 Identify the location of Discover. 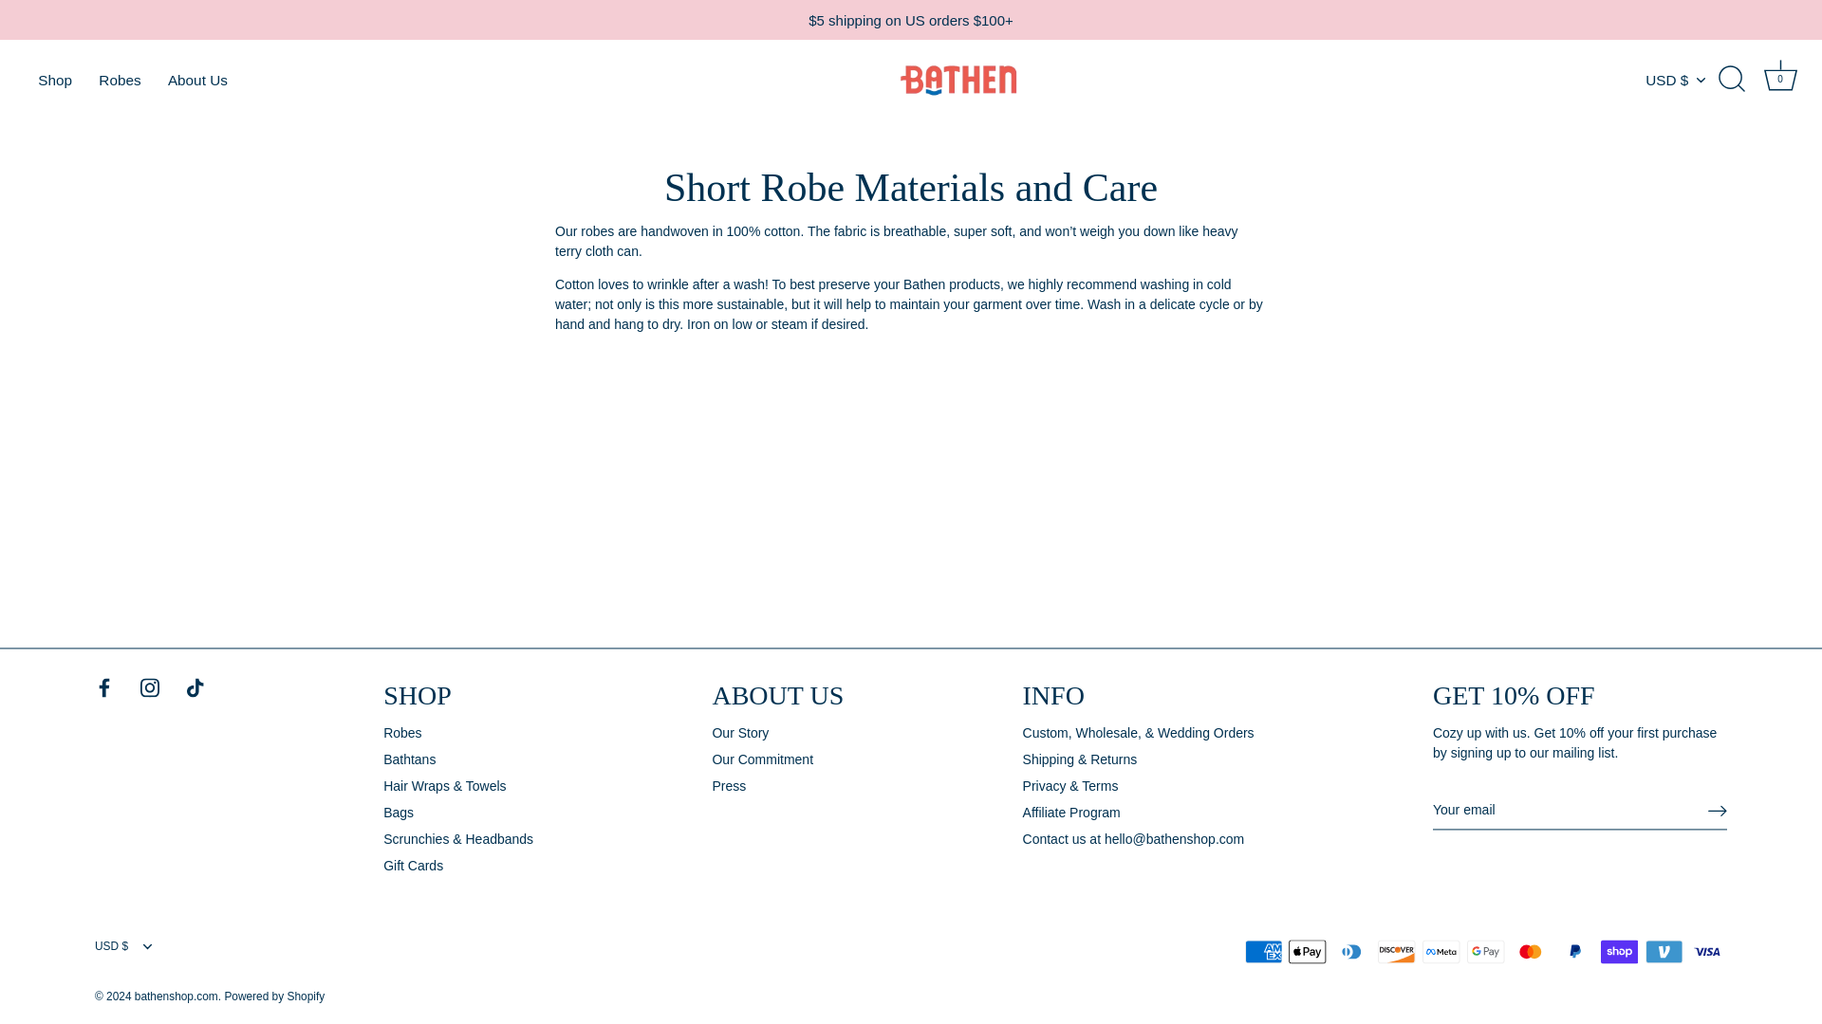
(1396, 952).